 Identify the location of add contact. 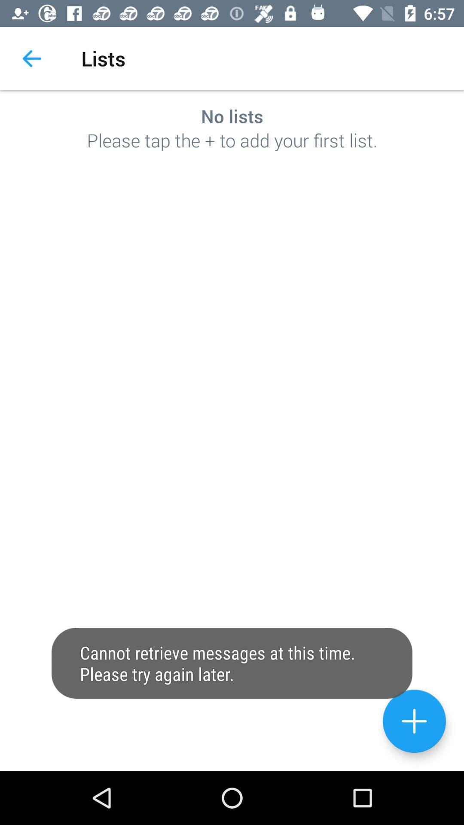
(414, 721).